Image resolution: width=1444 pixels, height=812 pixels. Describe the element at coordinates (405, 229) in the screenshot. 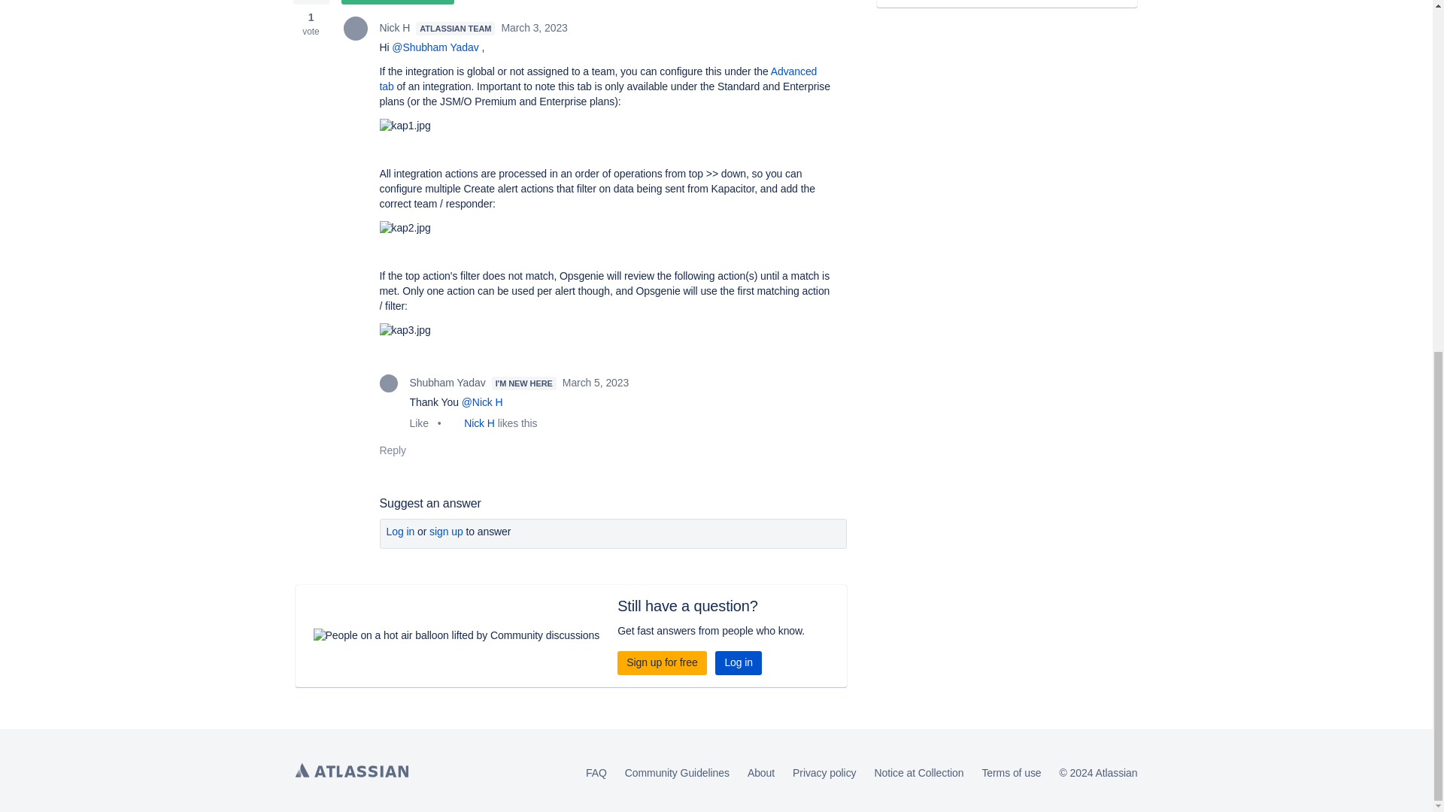

I see `kap2.jpg` at that location.